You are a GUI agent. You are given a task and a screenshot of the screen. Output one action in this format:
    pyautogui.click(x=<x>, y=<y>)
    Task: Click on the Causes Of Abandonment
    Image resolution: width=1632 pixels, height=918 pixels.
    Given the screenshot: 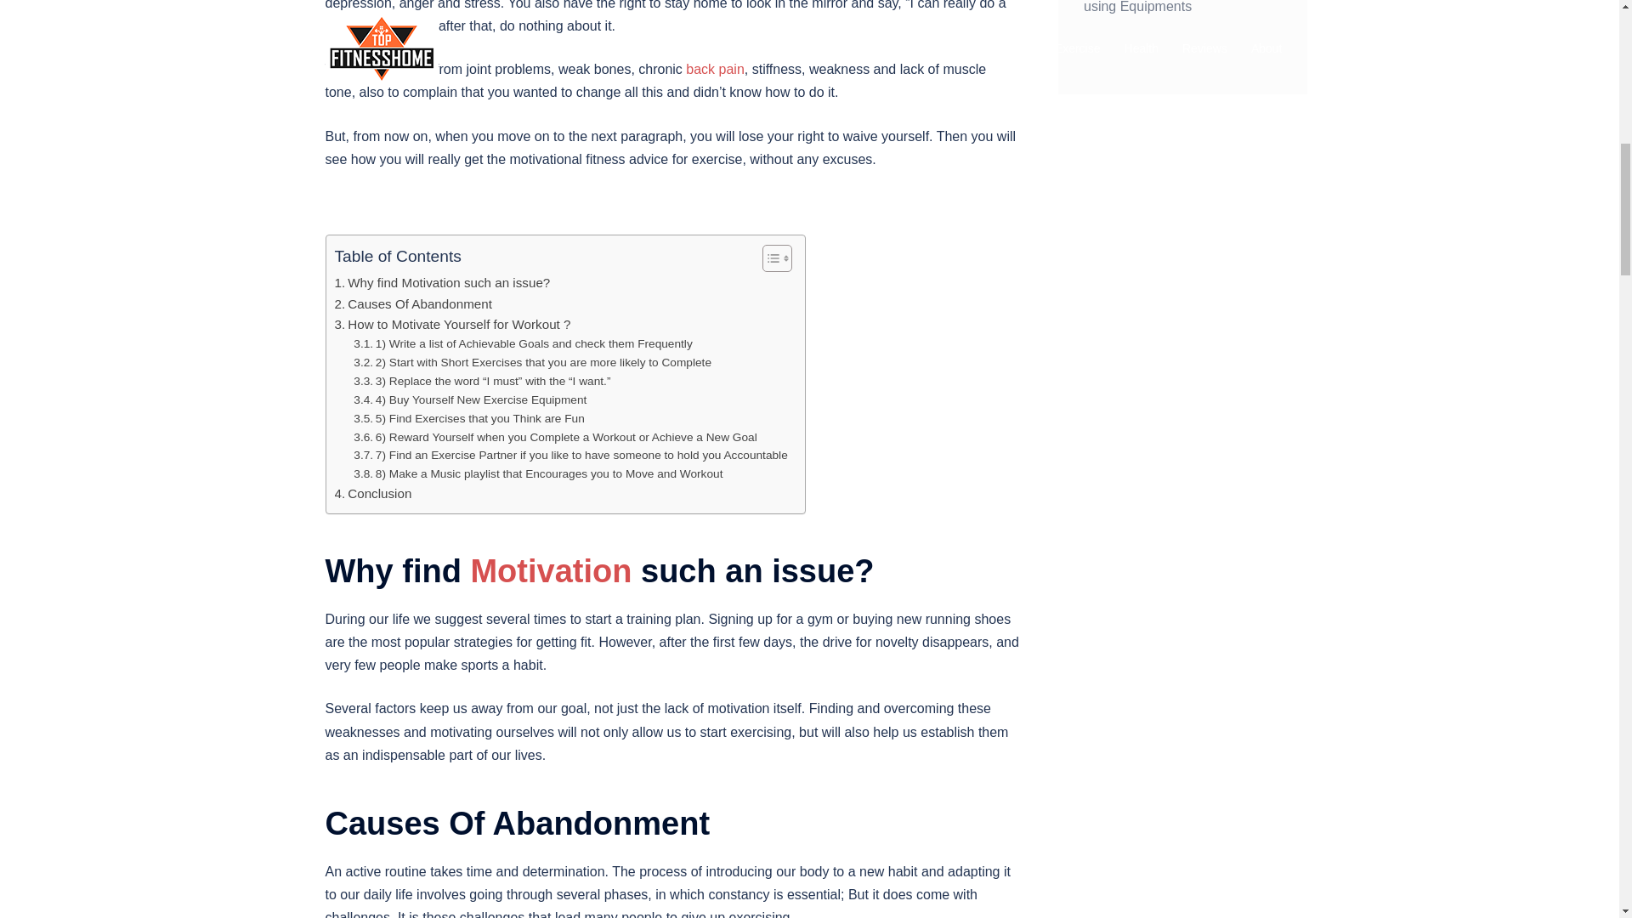 What is the action you would take?
    pyautogui.click(x=413, y=304)
    